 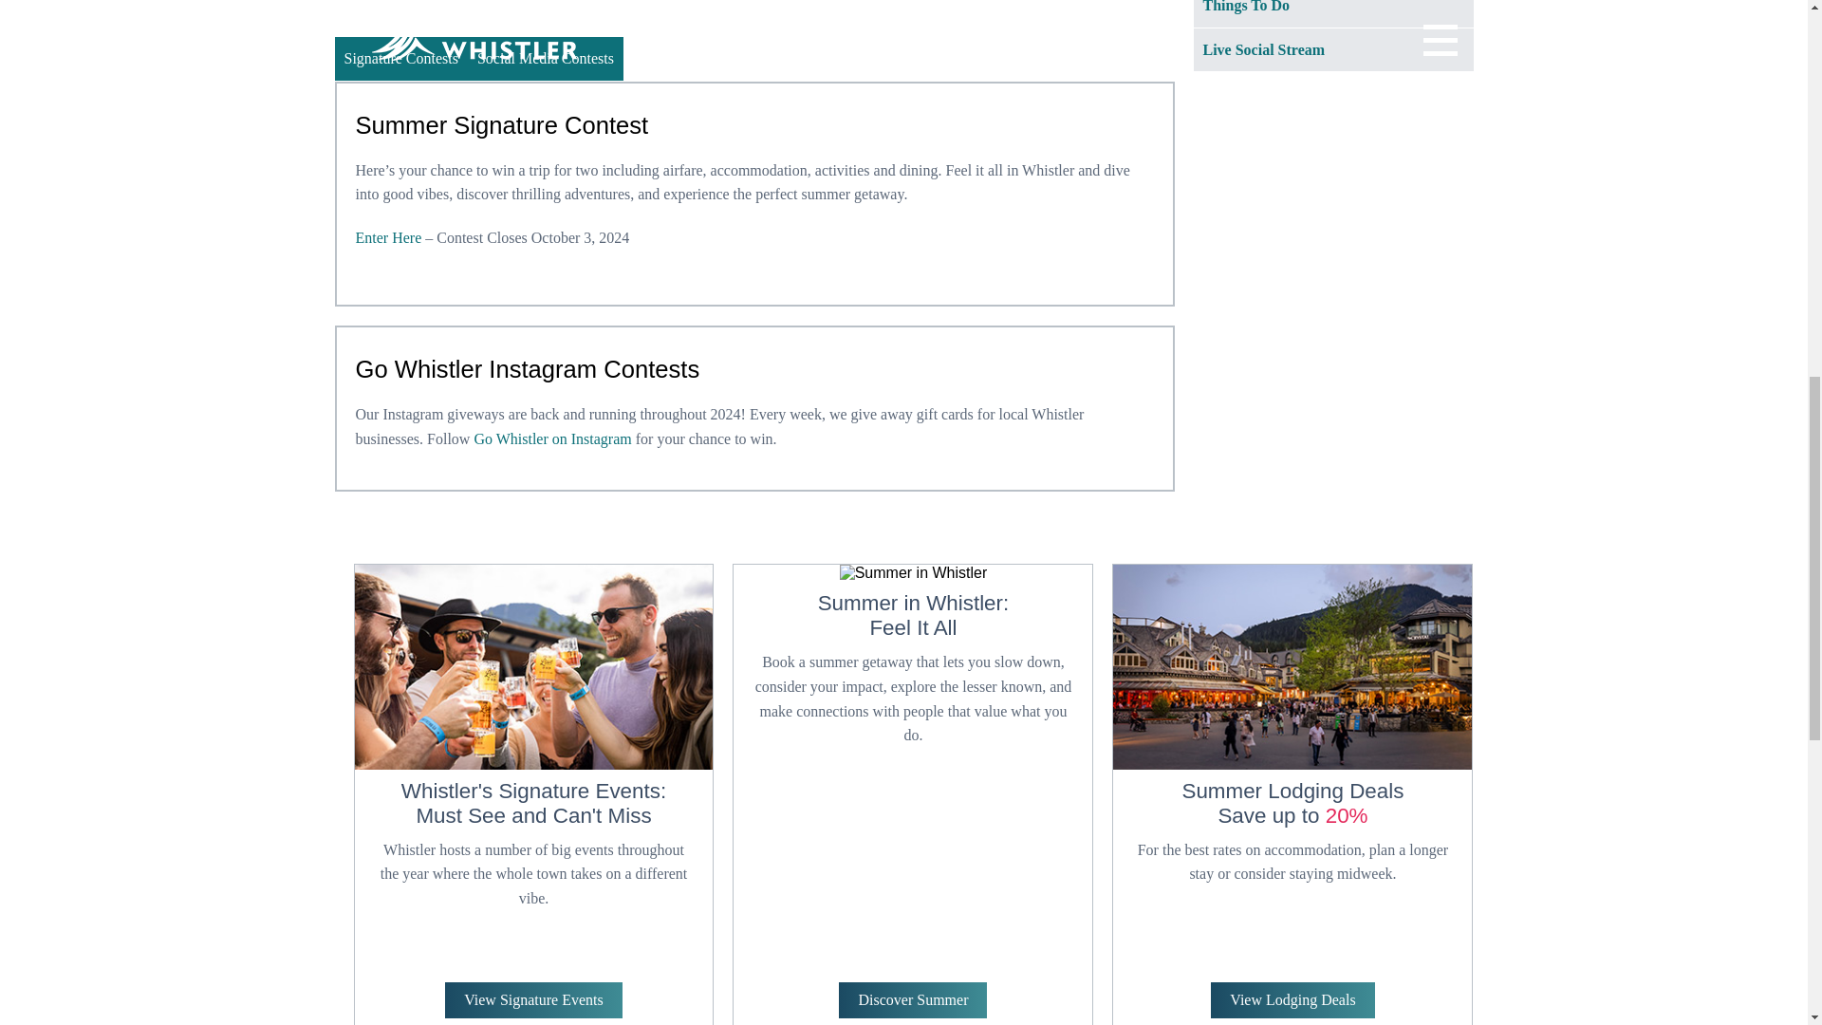 I want to click on Things To Do, so click(x=1333, y=13).